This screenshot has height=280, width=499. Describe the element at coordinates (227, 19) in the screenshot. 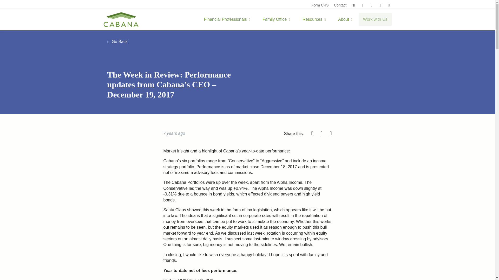

I see `Financial Professionals` at that location.